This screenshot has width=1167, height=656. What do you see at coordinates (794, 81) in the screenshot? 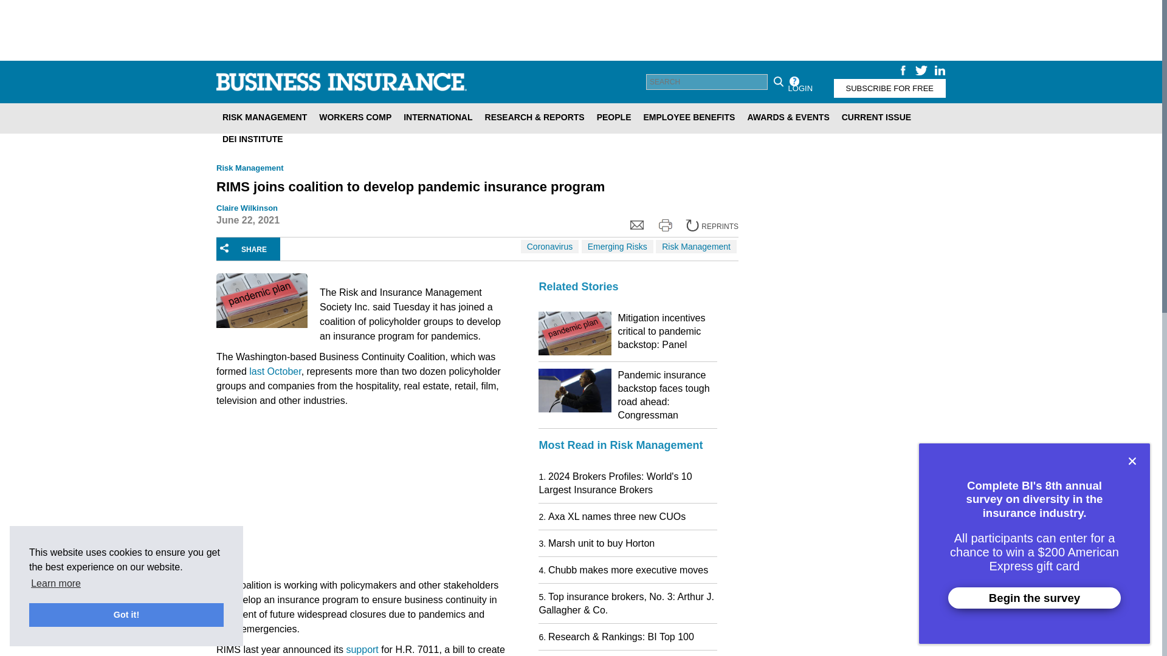
I see `Help` at bounding box center [794, 81].